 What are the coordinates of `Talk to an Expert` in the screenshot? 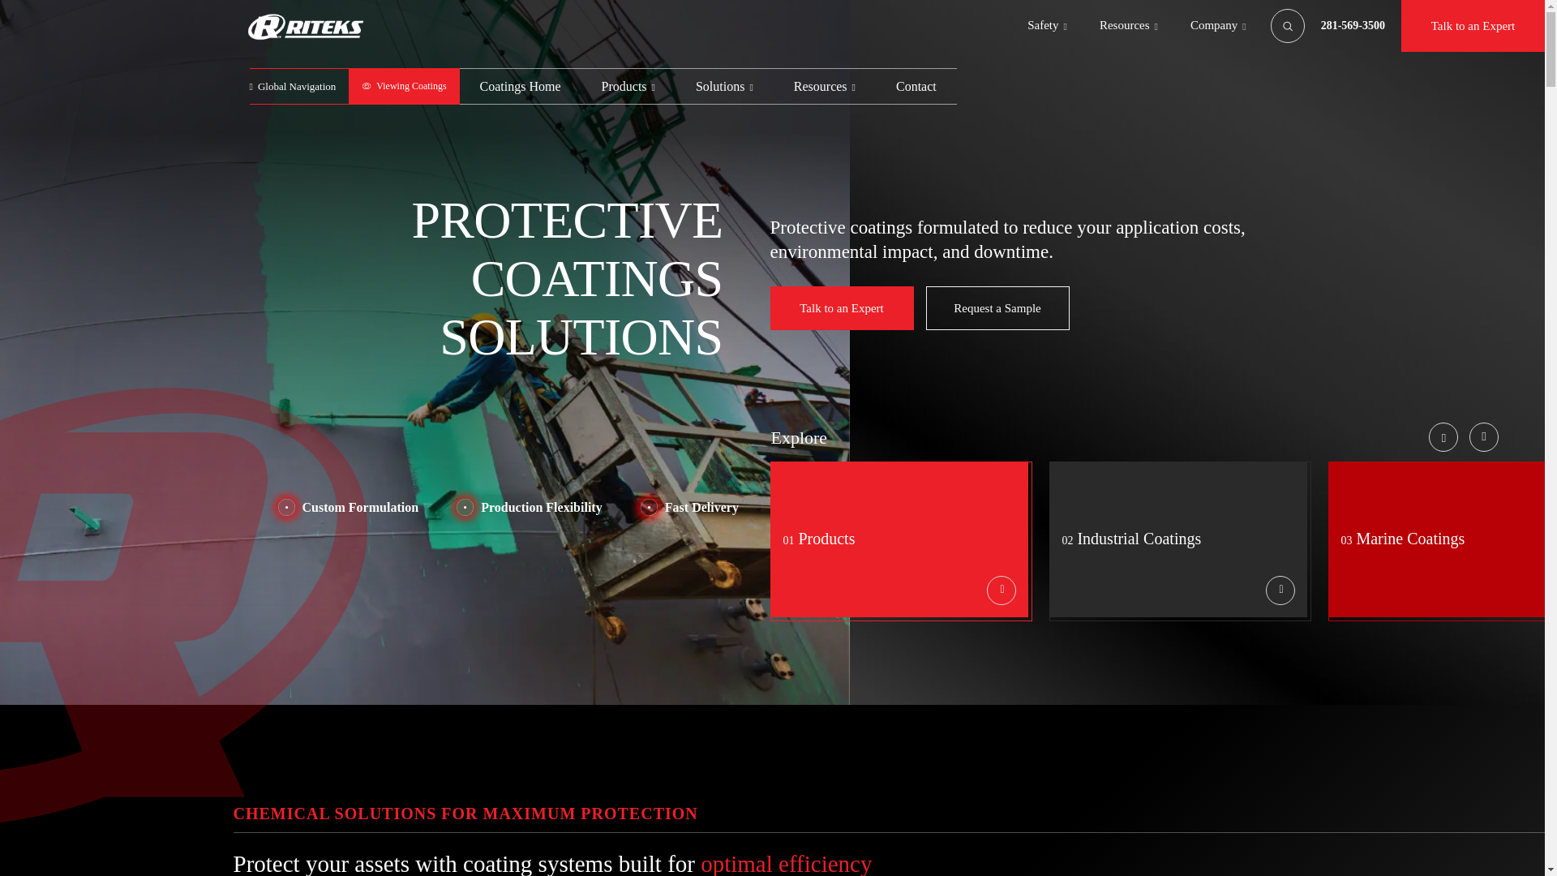 It's located at (842, 308).